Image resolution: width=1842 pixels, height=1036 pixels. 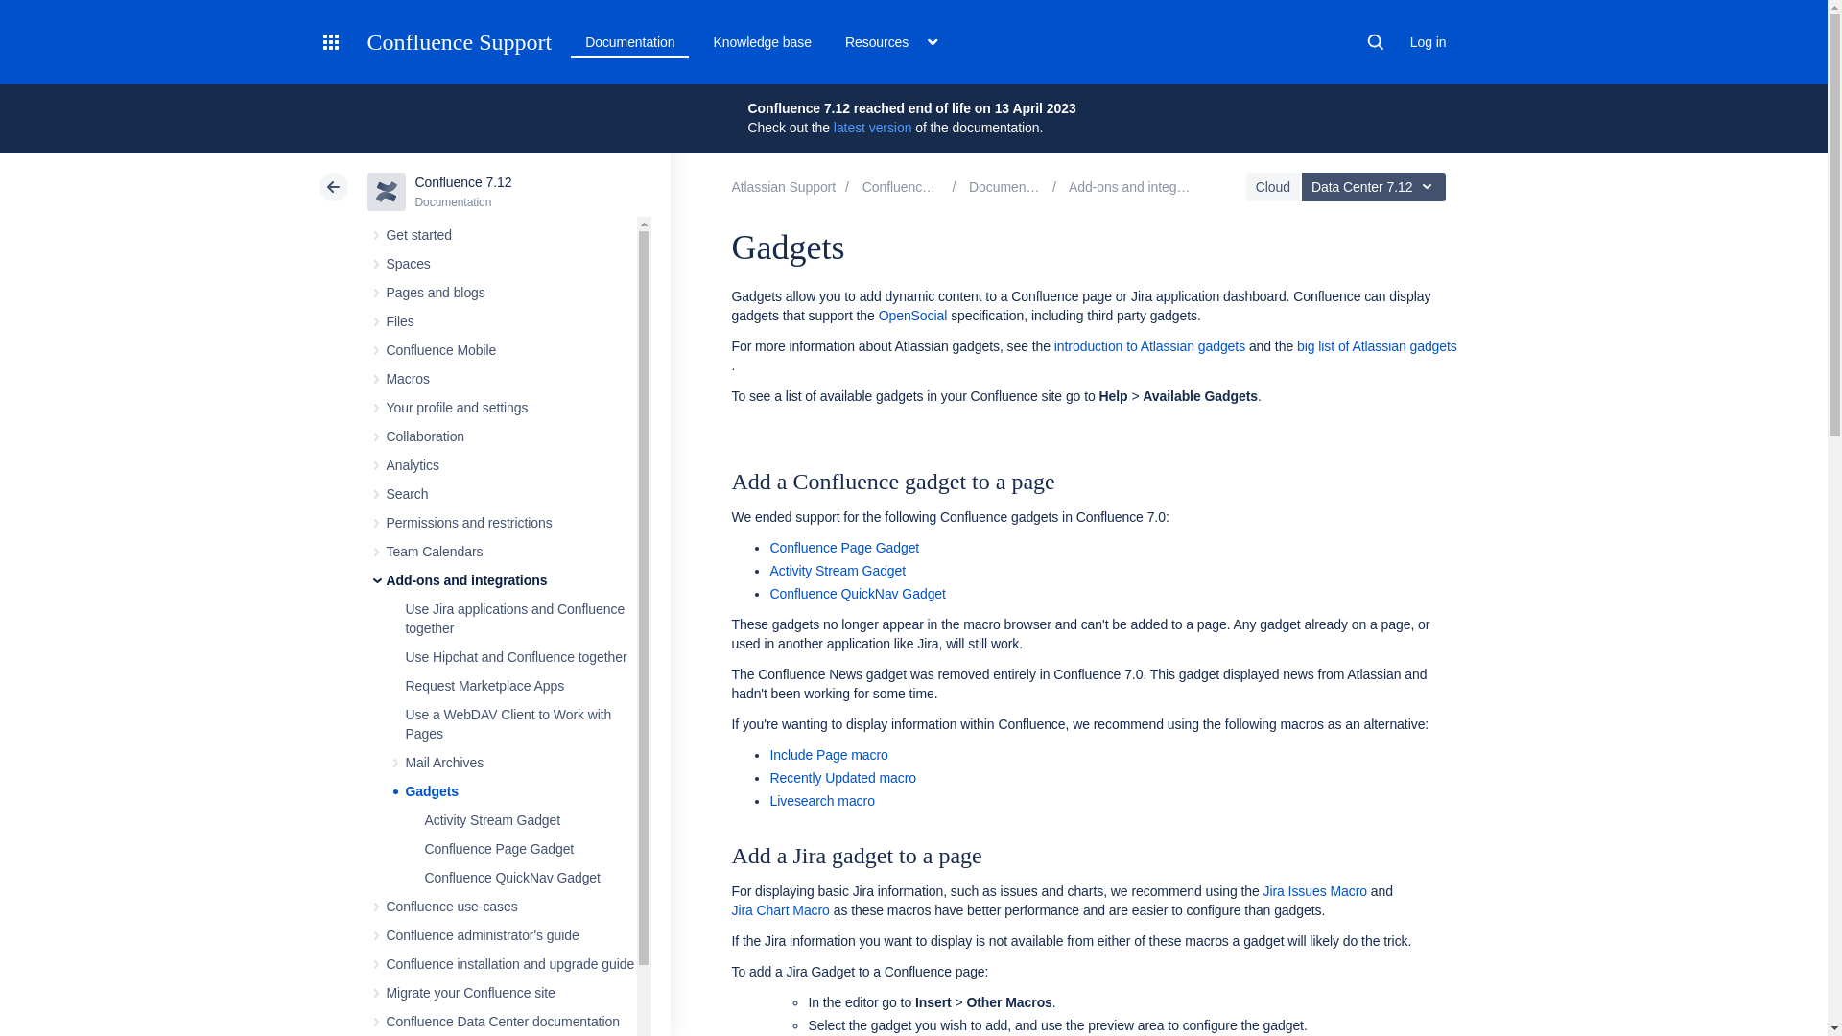 What do you see at coordinates (910, 186) in the screenshot?
I see `Confluence` at bounding box center [910, 186].